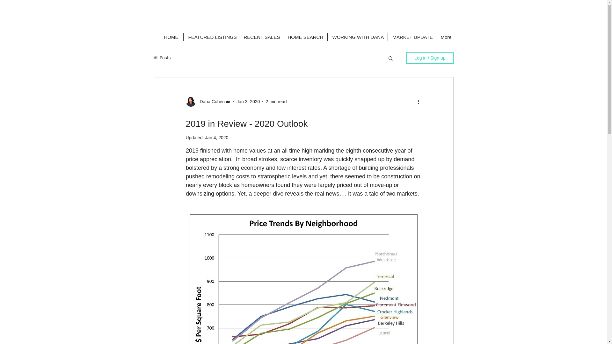 This screenshot has height=344, width=612. I want to click on HOME, so click(171, 37).